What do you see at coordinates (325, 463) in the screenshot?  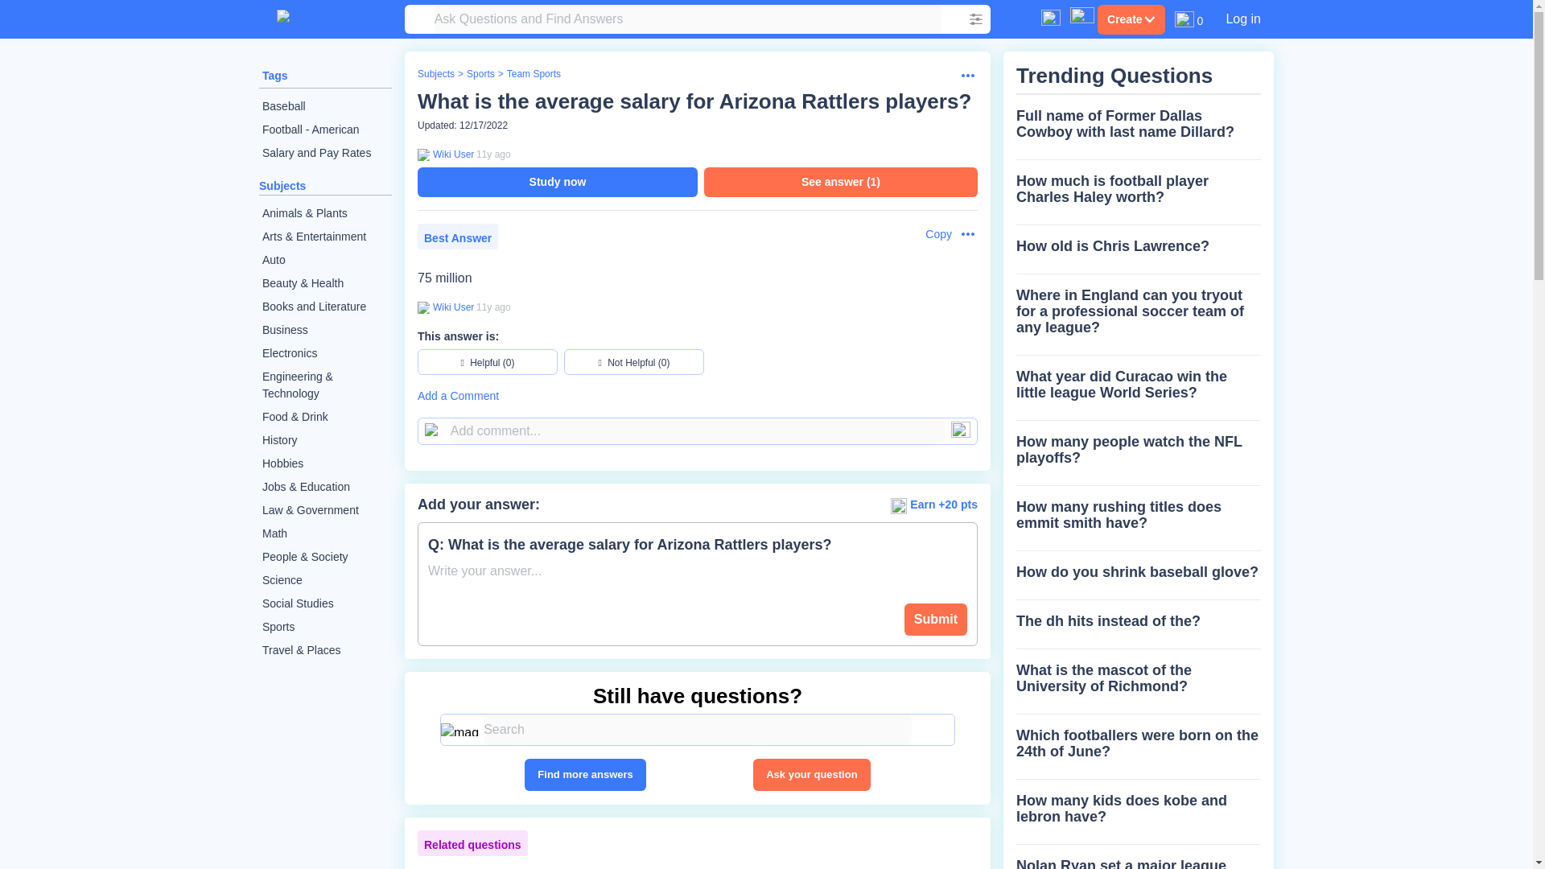 I see `Hobbies` at bounding box center [325, 463].